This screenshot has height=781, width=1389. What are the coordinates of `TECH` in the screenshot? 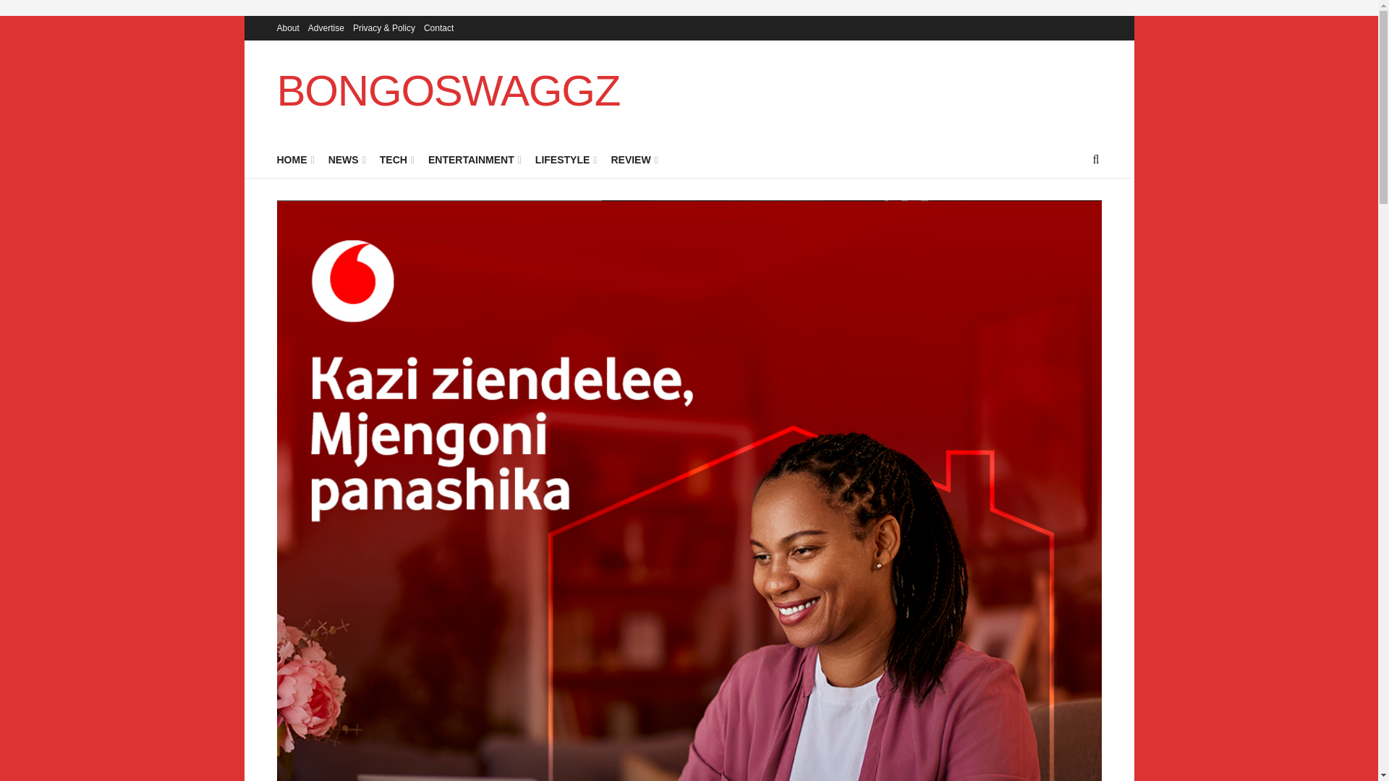 It's located at (396, 160).